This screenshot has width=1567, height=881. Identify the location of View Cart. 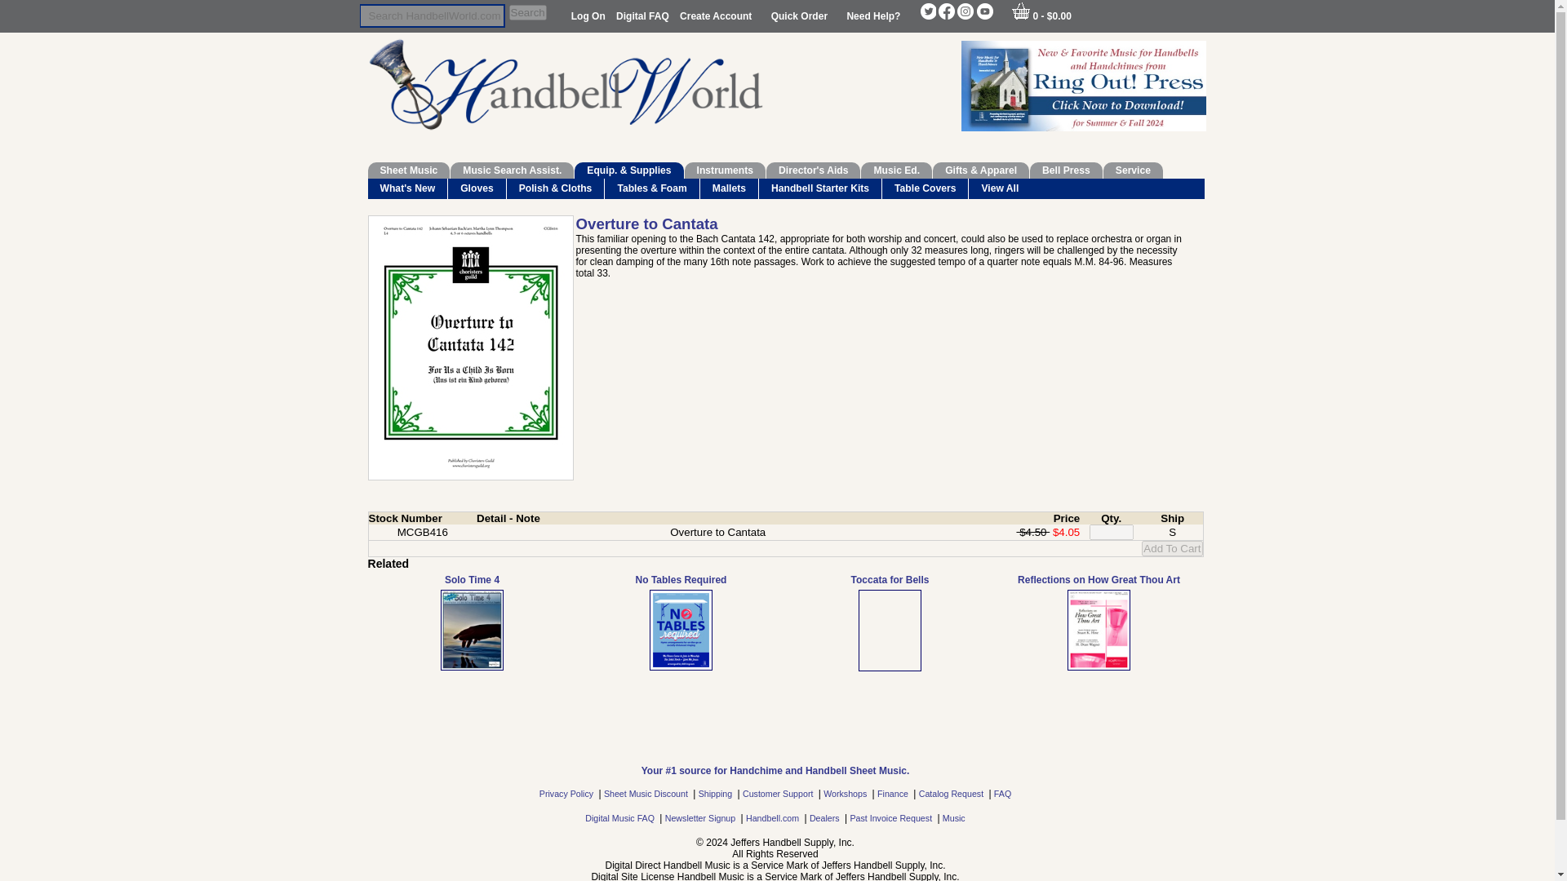
(1020, 11).